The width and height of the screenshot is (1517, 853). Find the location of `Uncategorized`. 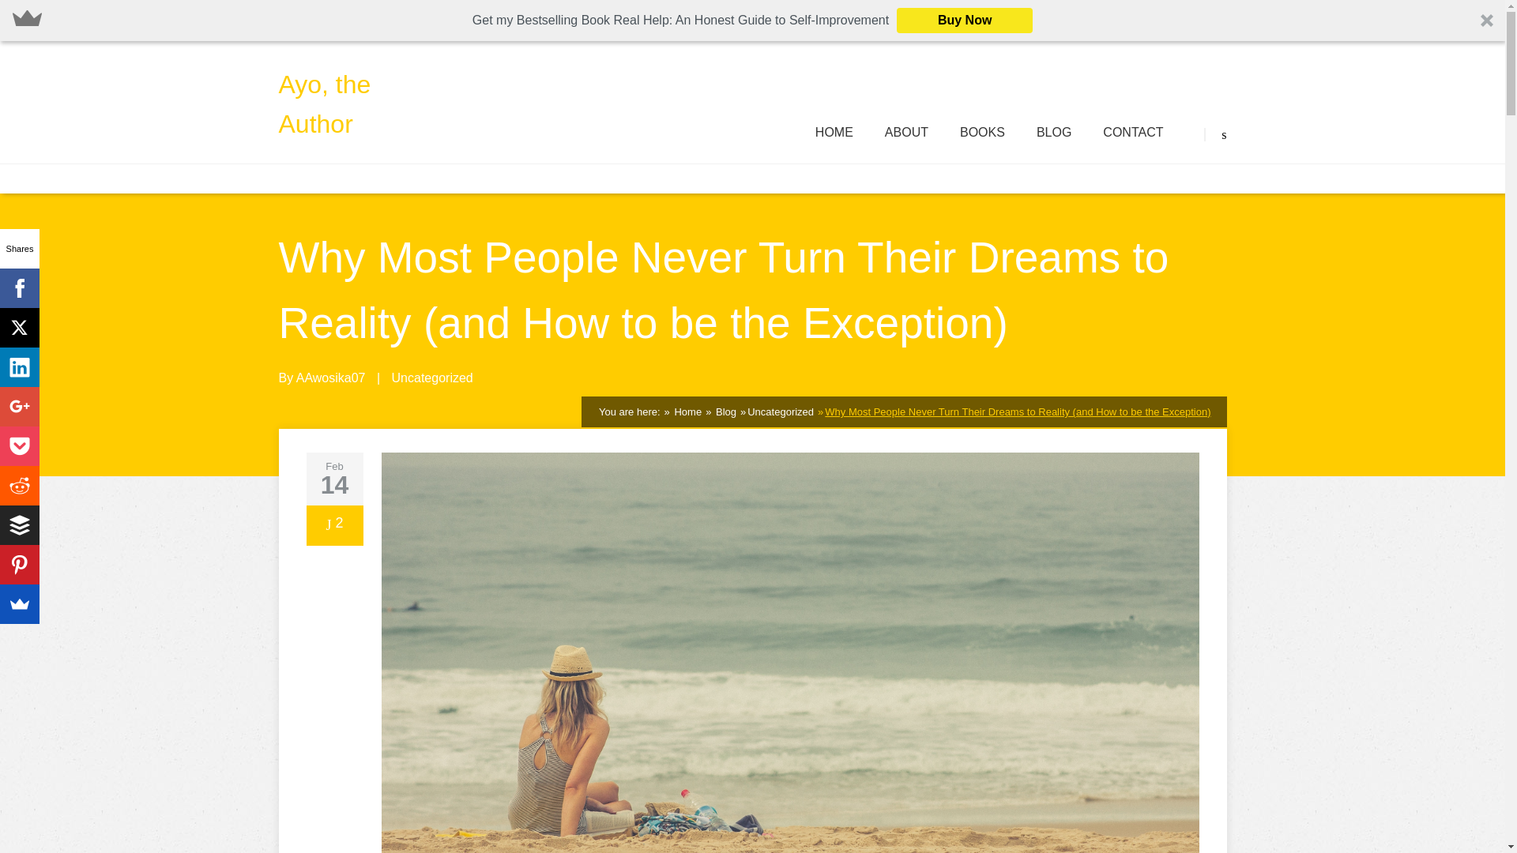

Uncategorized is located at coordinates (432, 378).